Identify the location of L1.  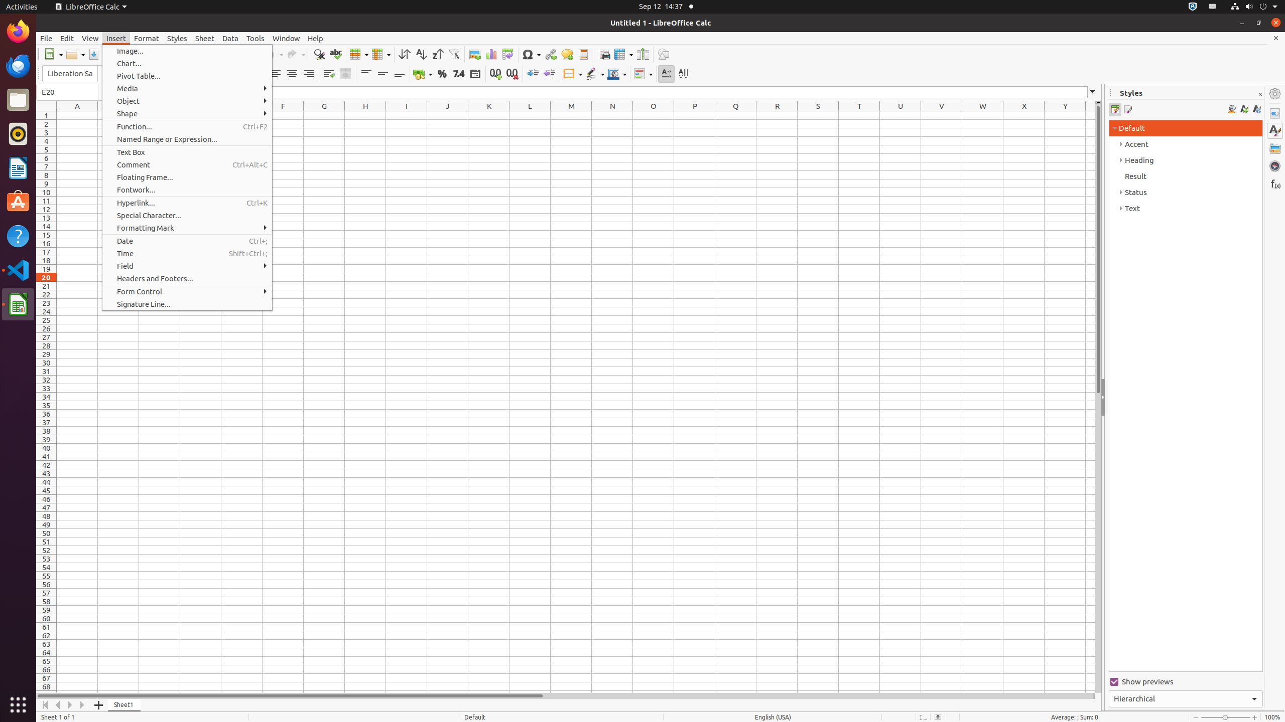
(530, 115).